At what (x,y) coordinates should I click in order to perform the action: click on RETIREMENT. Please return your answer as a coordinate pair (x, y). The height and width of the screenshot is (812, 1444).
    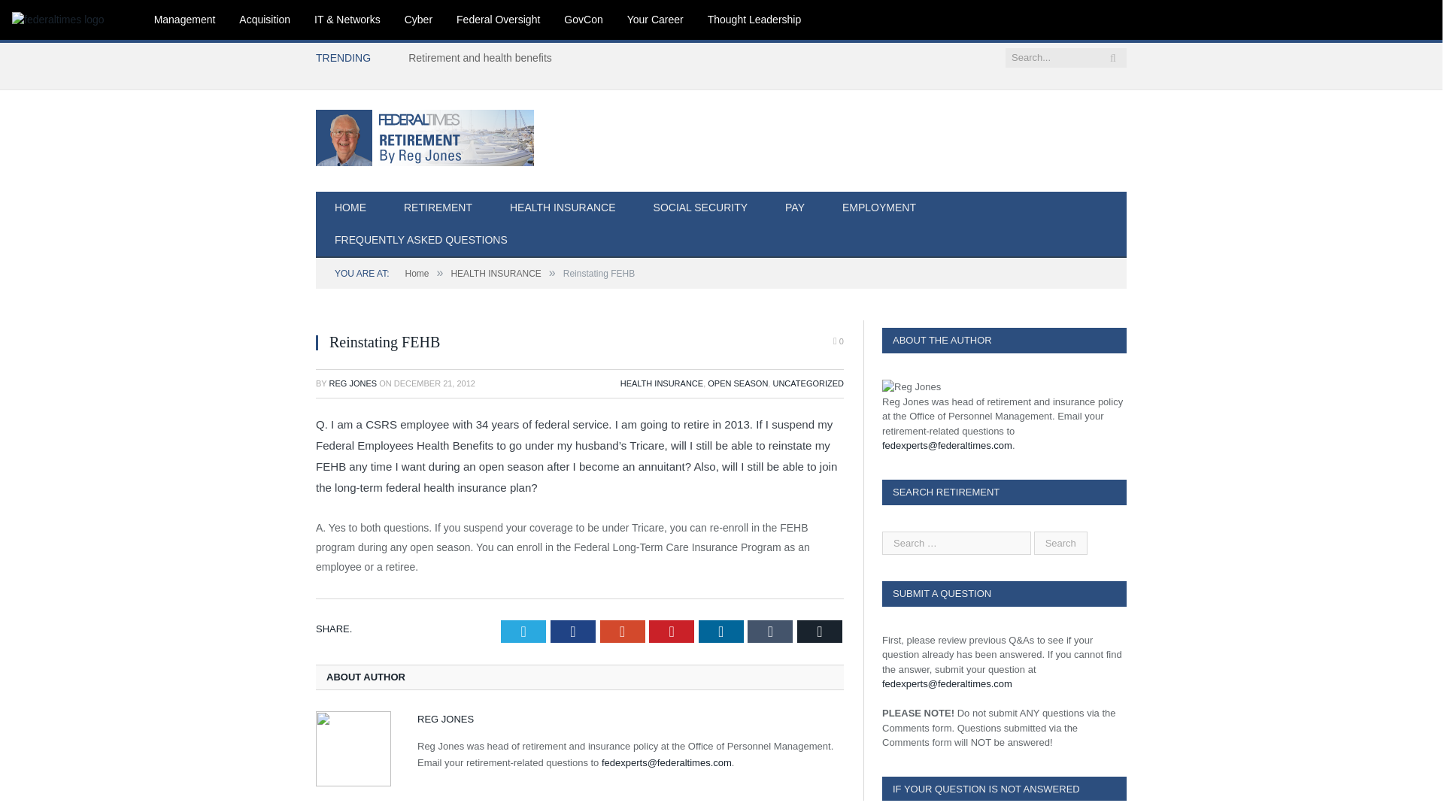
    Looking at the image, I should click on (438, 208).